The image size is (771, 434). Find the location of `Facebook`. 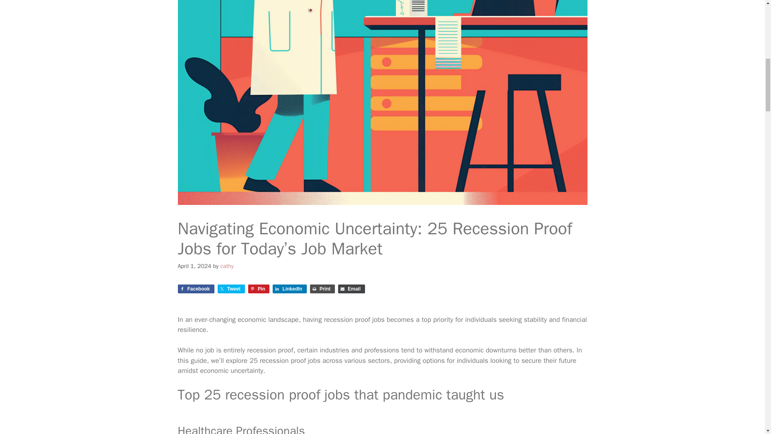

Facebook is located at coordinates (196, 289).